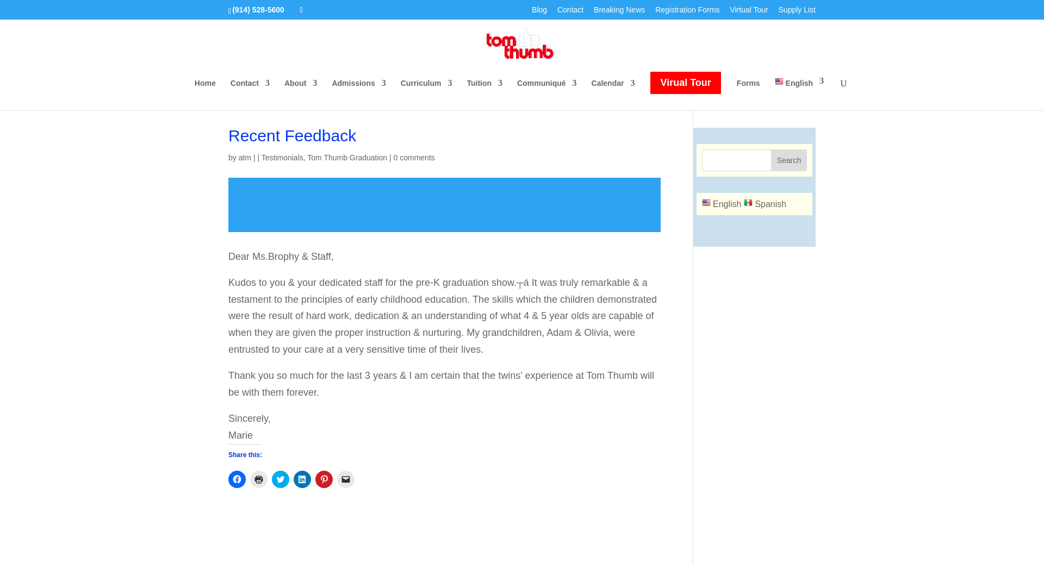 This screenshot has height=587, width=1044. What do you see at coordinates (619, 12) in the screenshot?
I see `Breaking News` at bounding box center [619, 12].